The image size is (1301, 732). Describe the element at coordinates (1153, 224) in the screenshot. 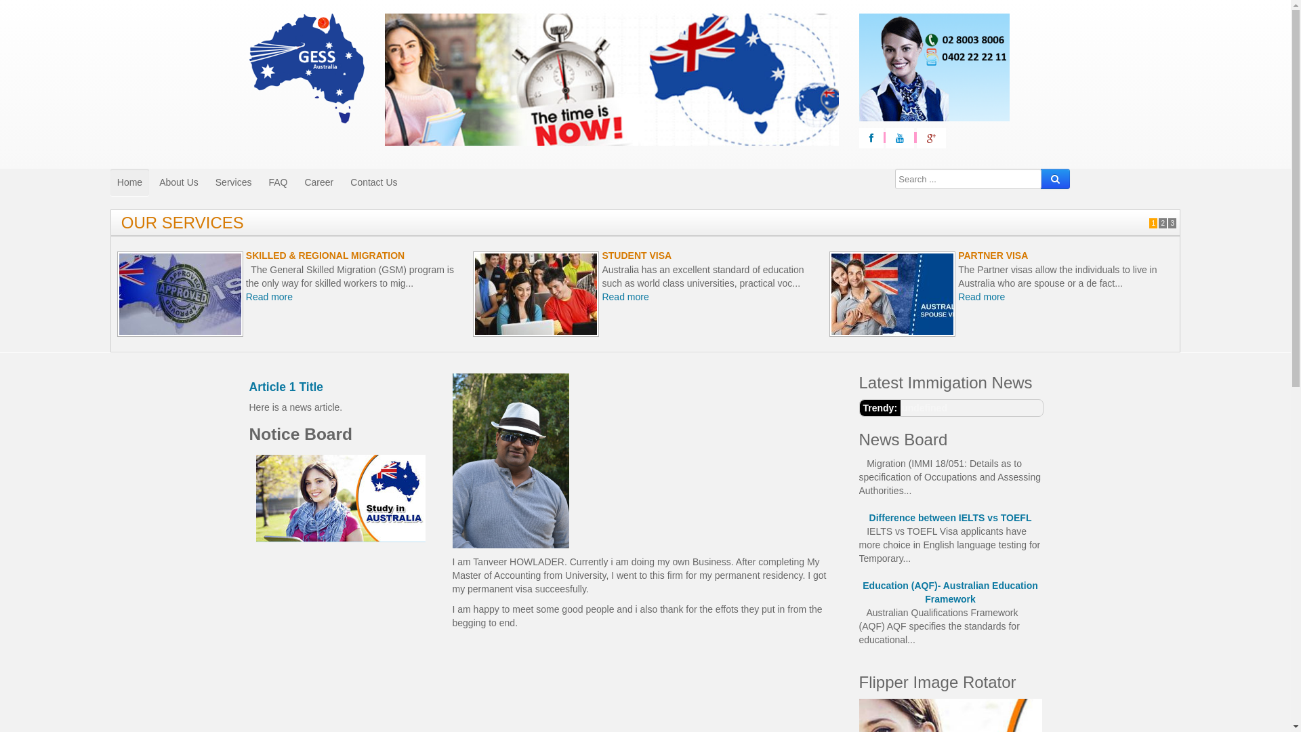

I see `1` at that location.